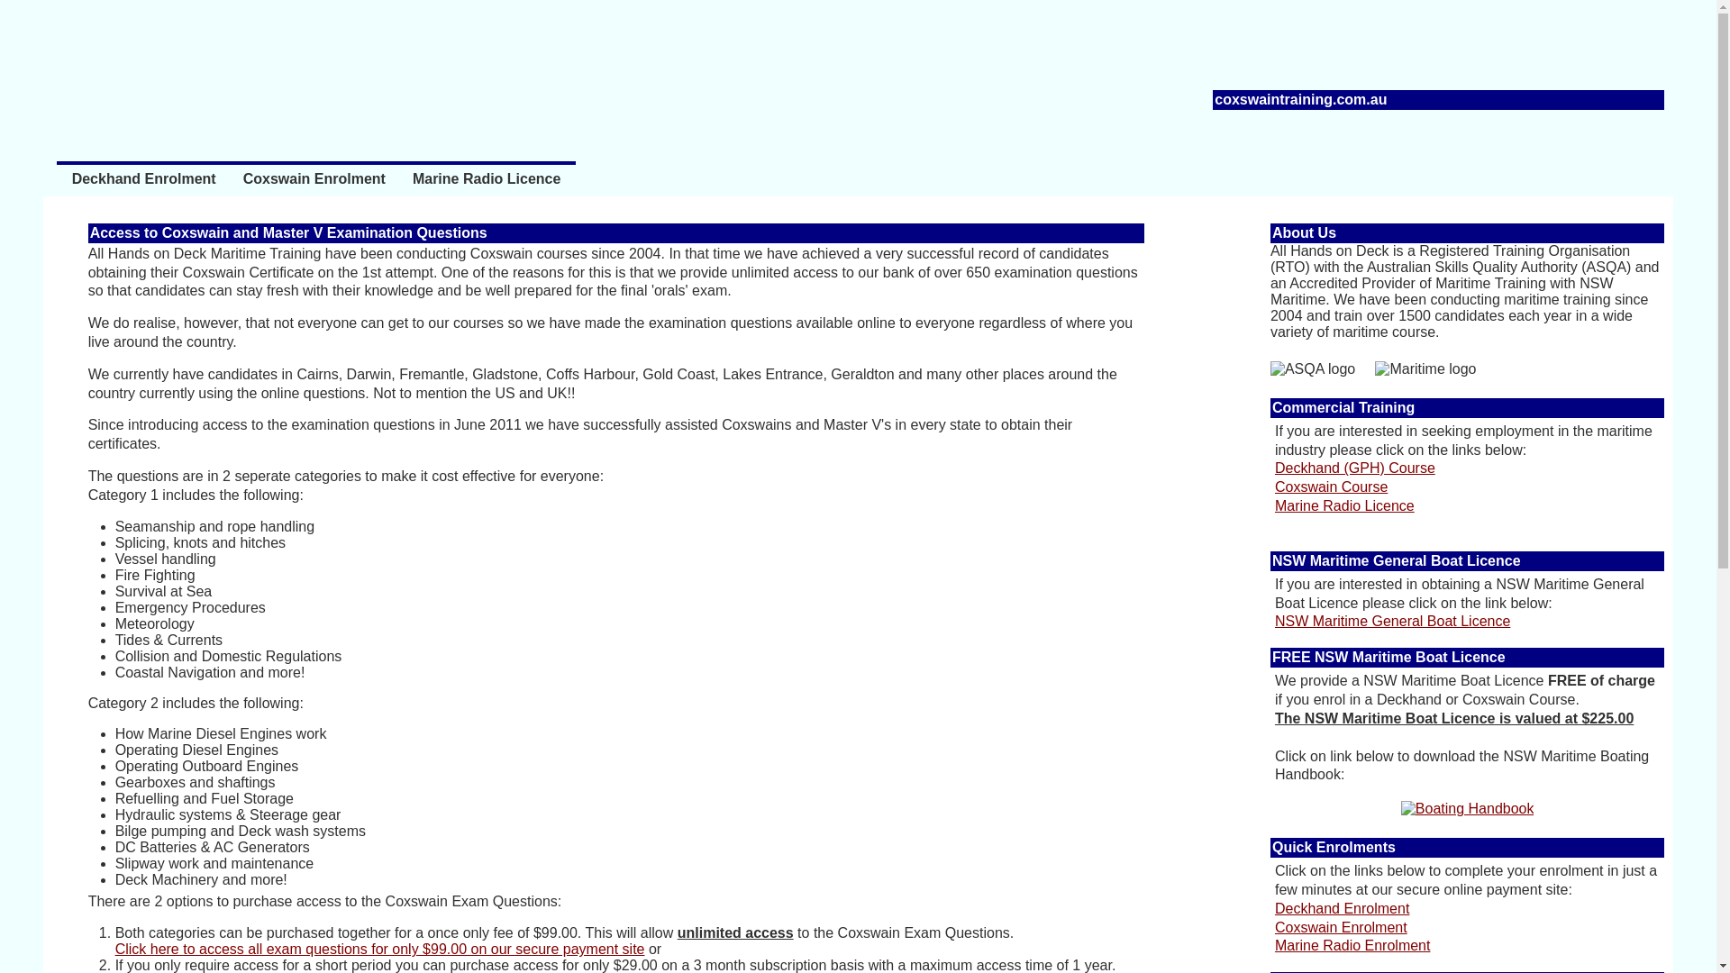  What do you see at coordinates (1468, 809) in the screenshot?
I see `Boating Handbook` at bounding box center [1468, 809].